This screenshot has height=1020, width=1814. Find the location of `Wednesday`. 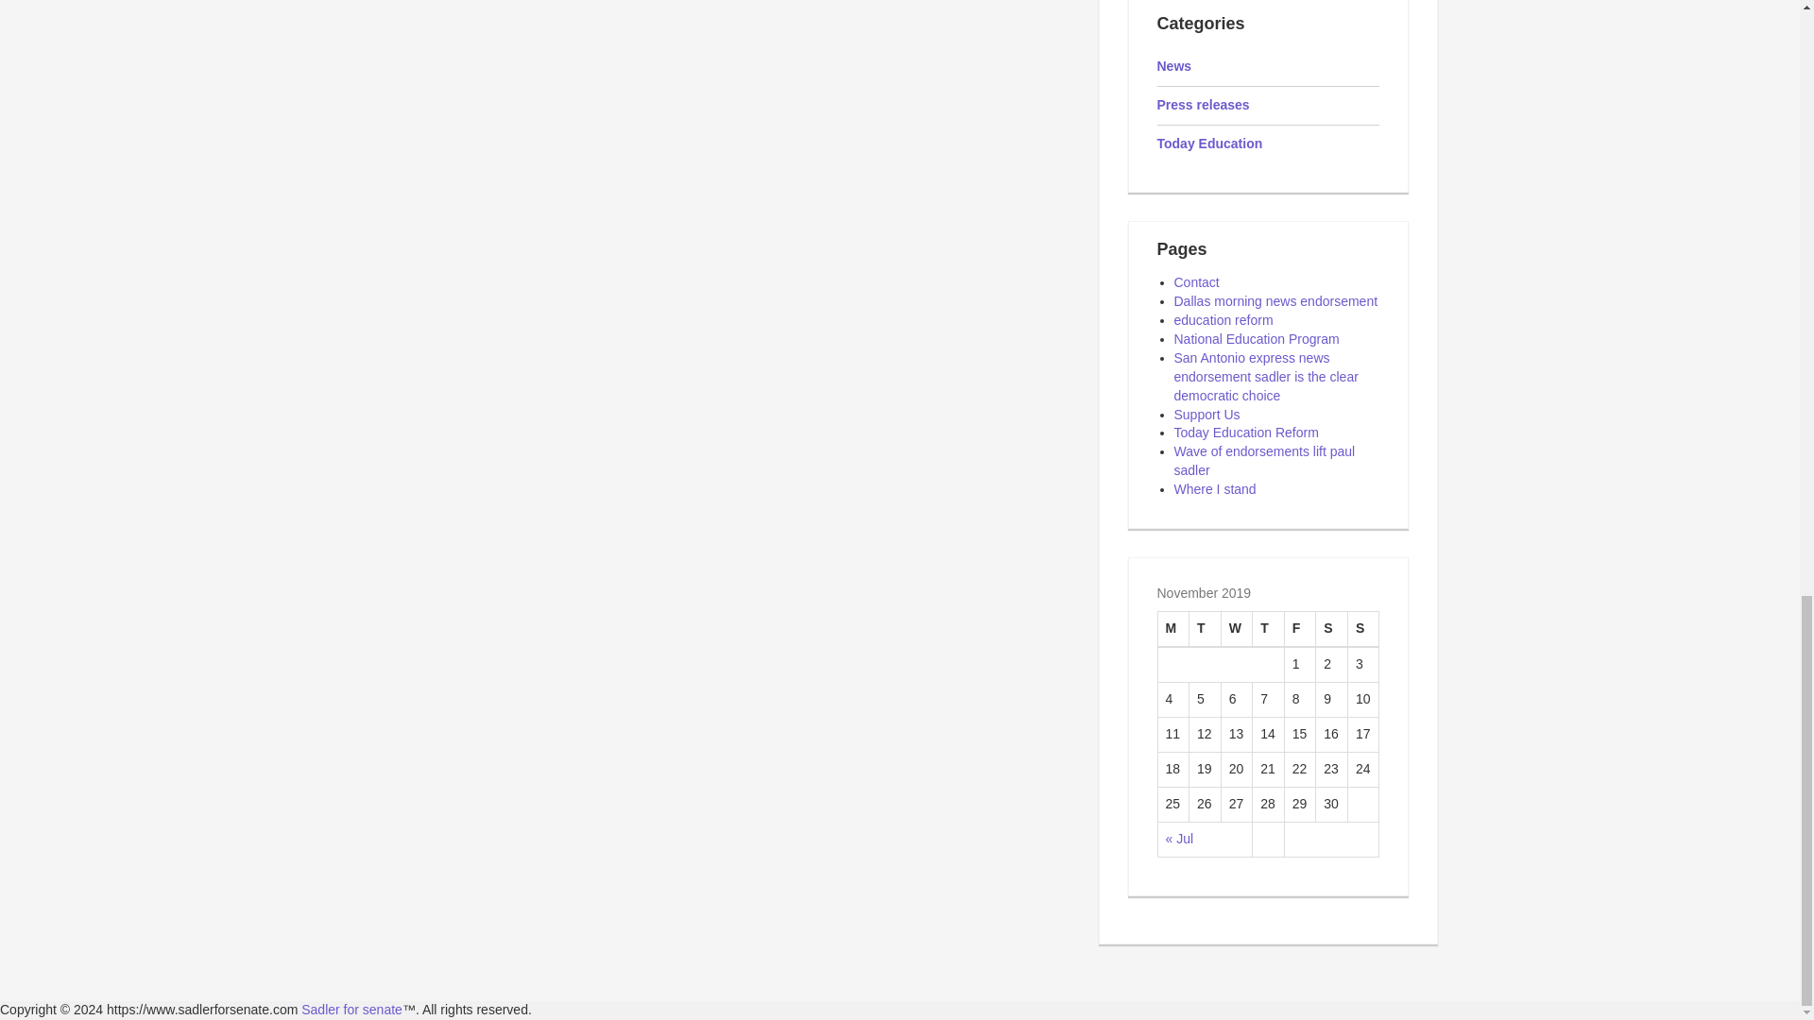

Wednesday is located at coordinates (1237, 629).